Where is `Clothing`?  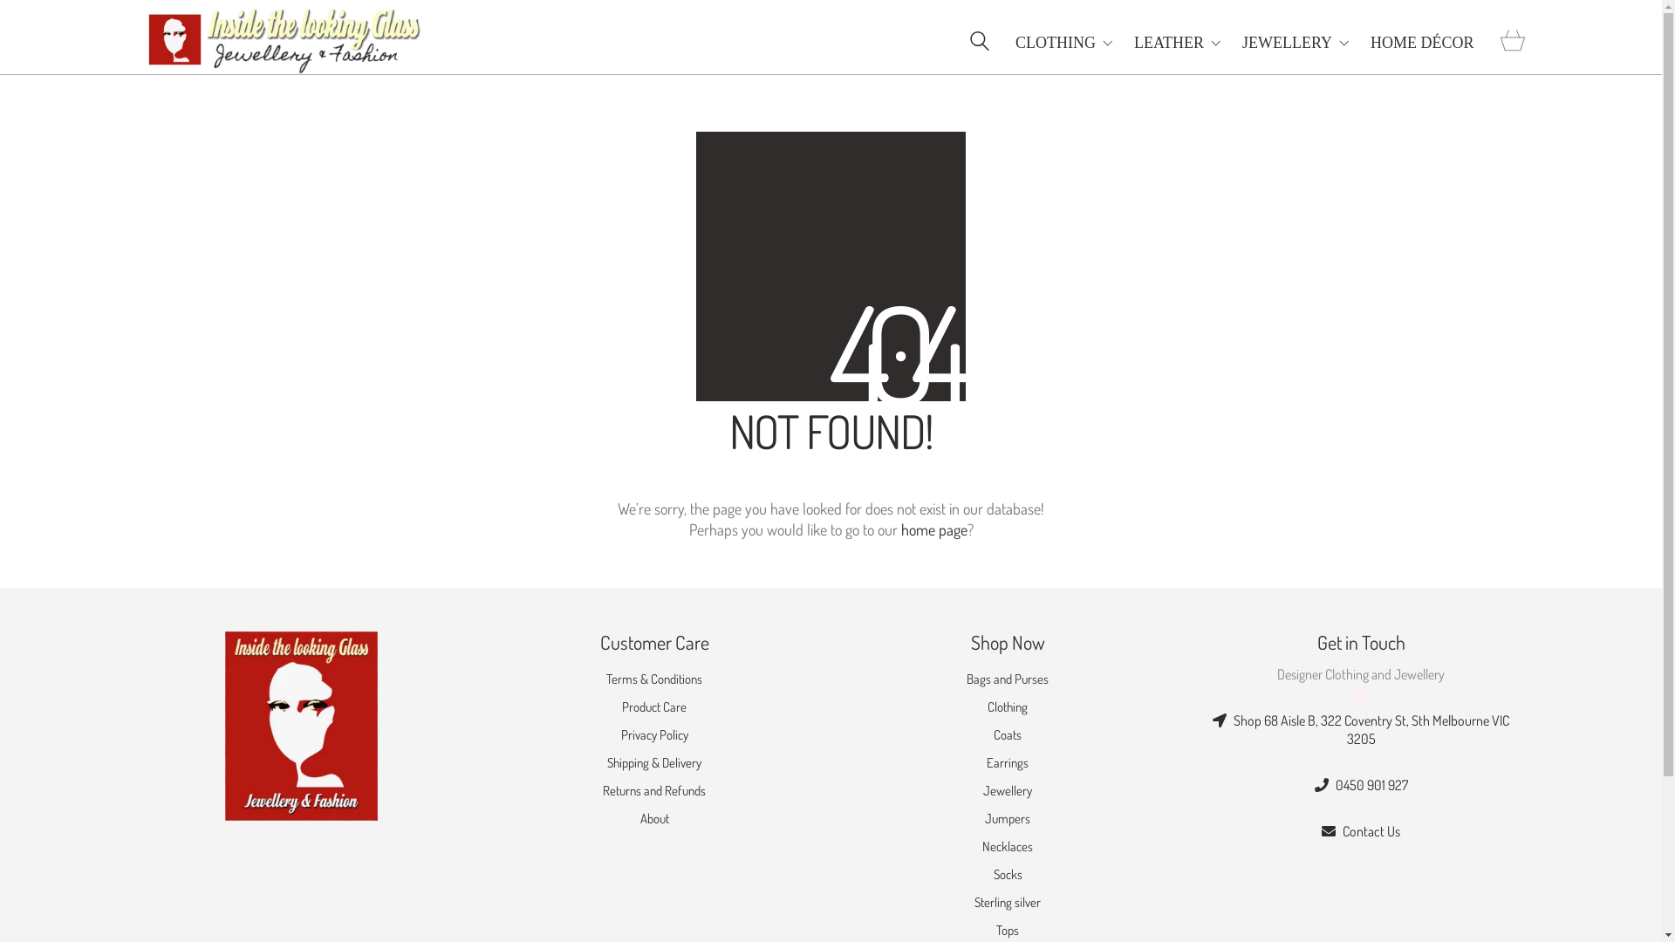 Clothing is located at coordinates (1008, 707).